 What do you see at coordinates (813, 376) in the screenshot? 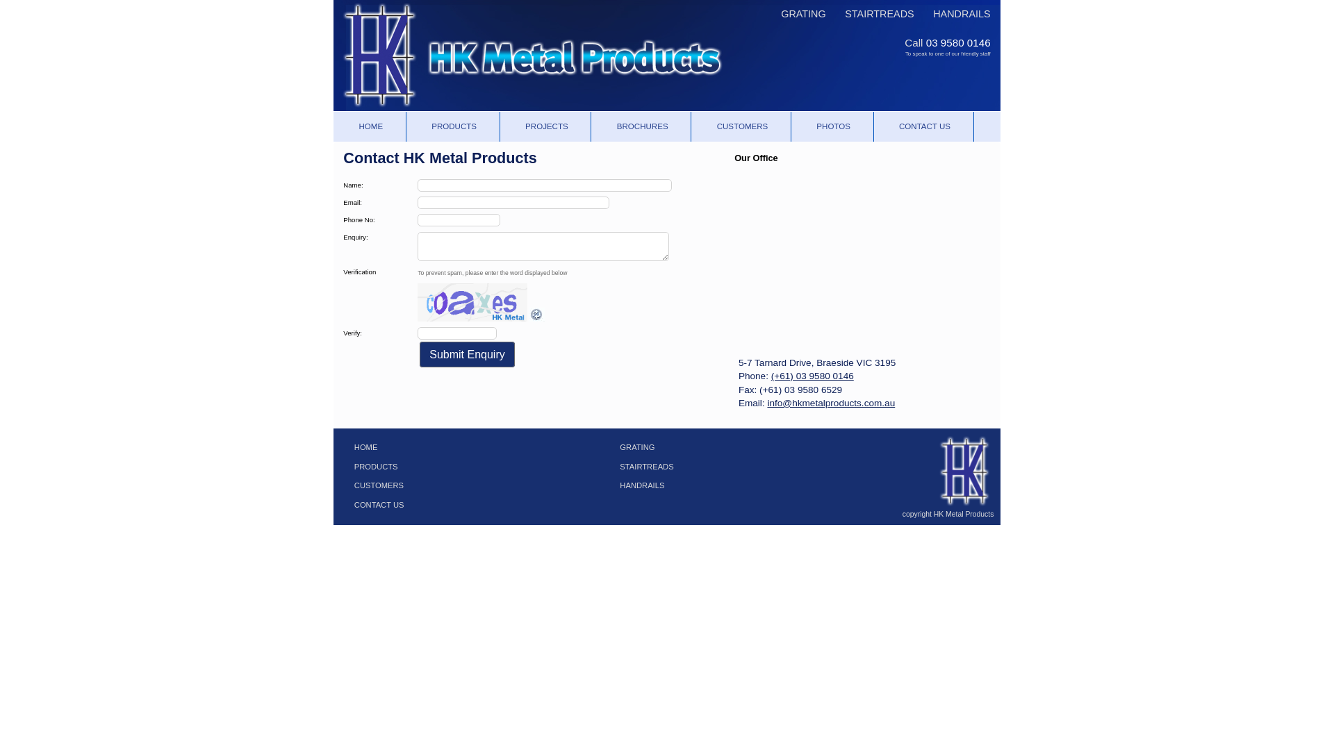
I see `(+61) 03 9580 0146` at bounding box center [813, 376].